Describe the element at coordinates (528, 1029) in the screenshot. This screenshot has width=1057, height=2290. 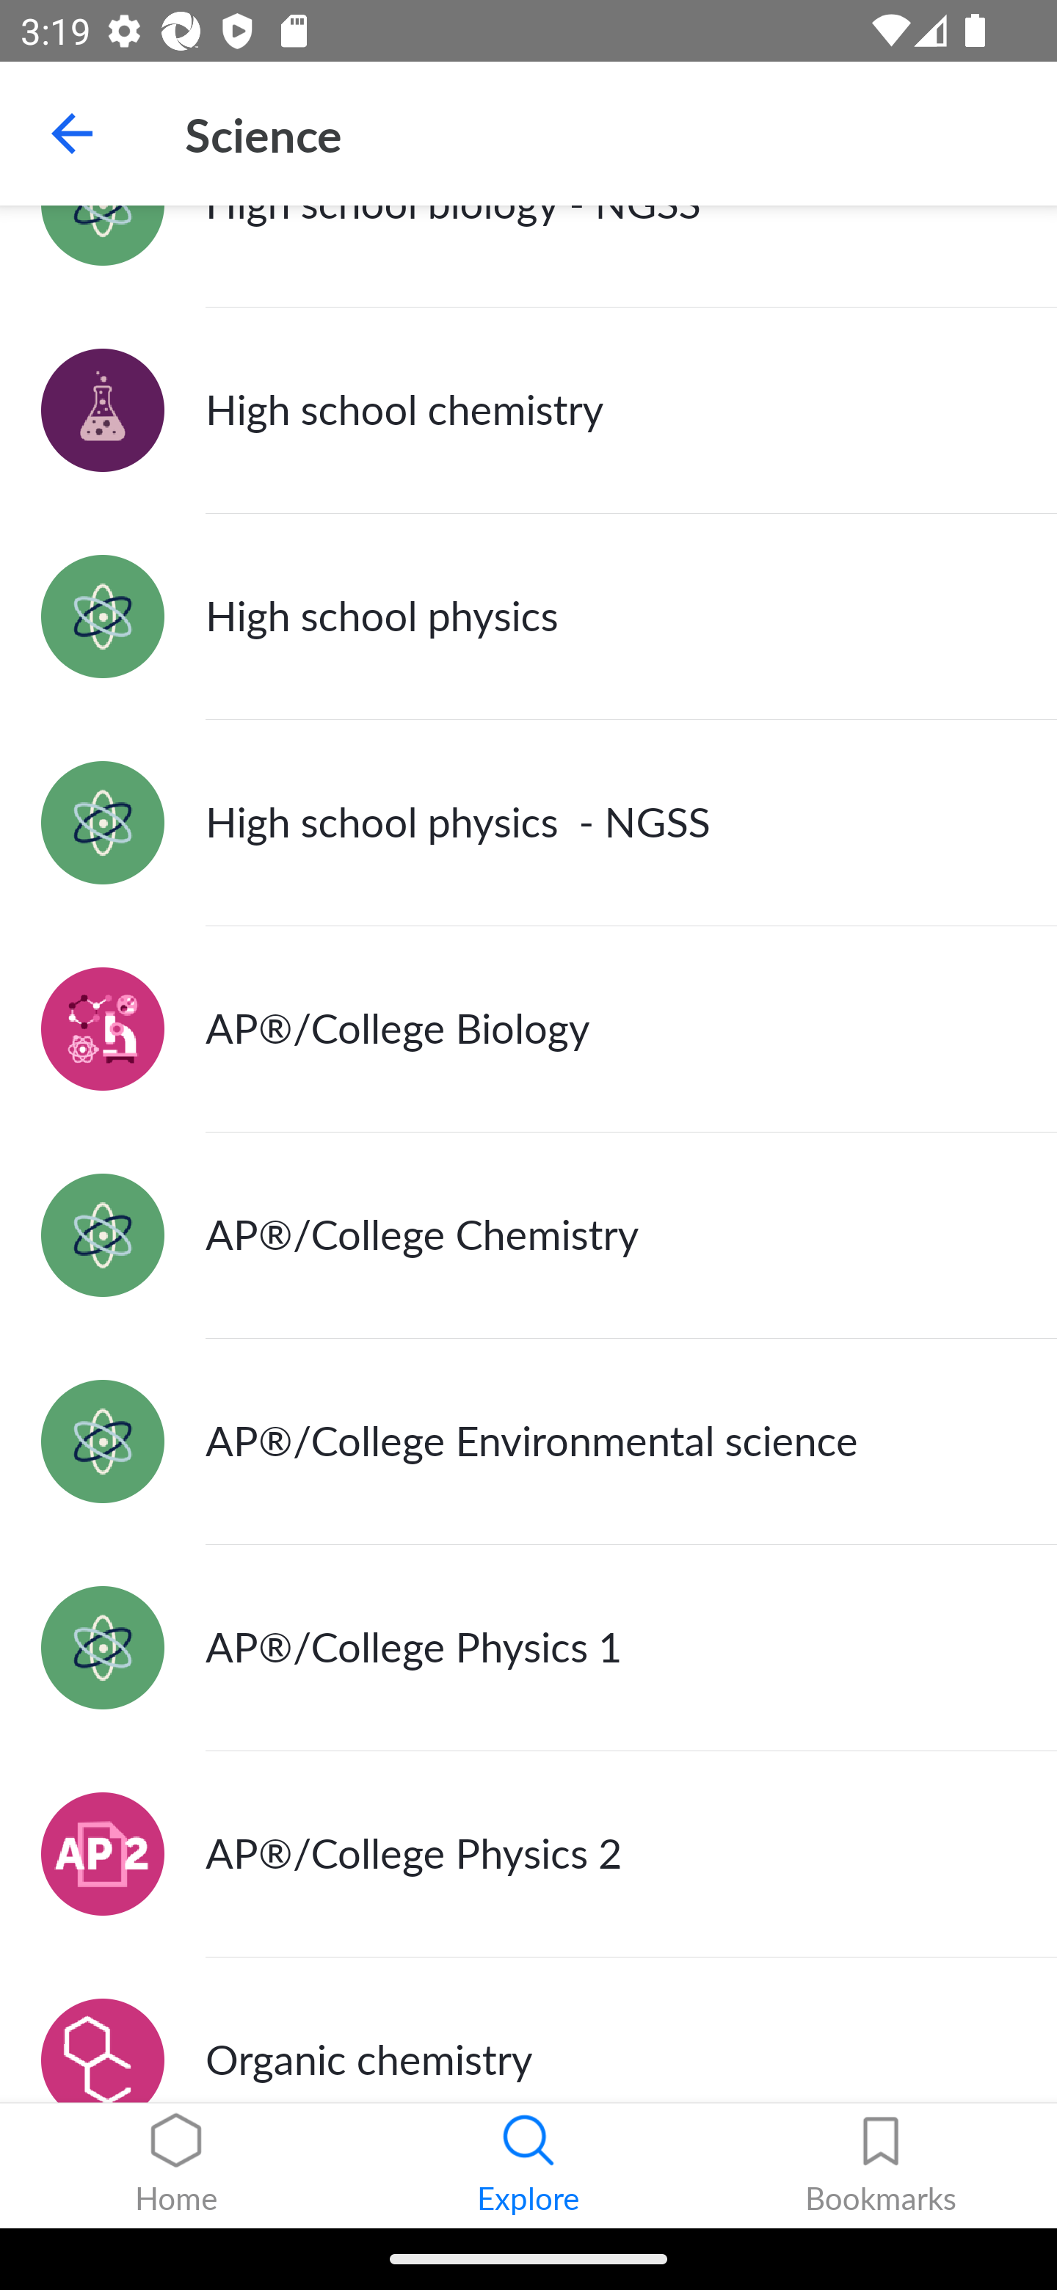
I see `AP®︎/College Biology` at that location.